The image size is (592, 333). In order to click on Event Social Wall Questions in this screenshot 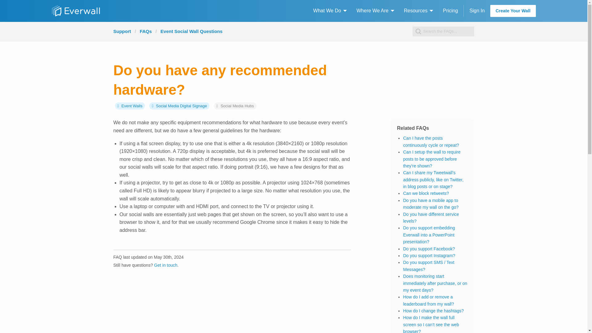, I will do `click(191, 31)`.